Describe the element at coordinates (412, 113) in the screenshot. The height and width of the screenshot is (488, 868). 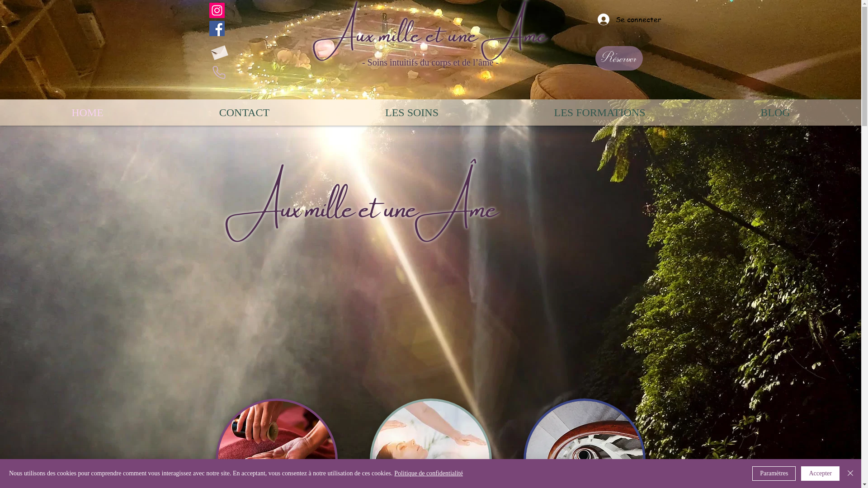
I see `LES SOINS` at that location.